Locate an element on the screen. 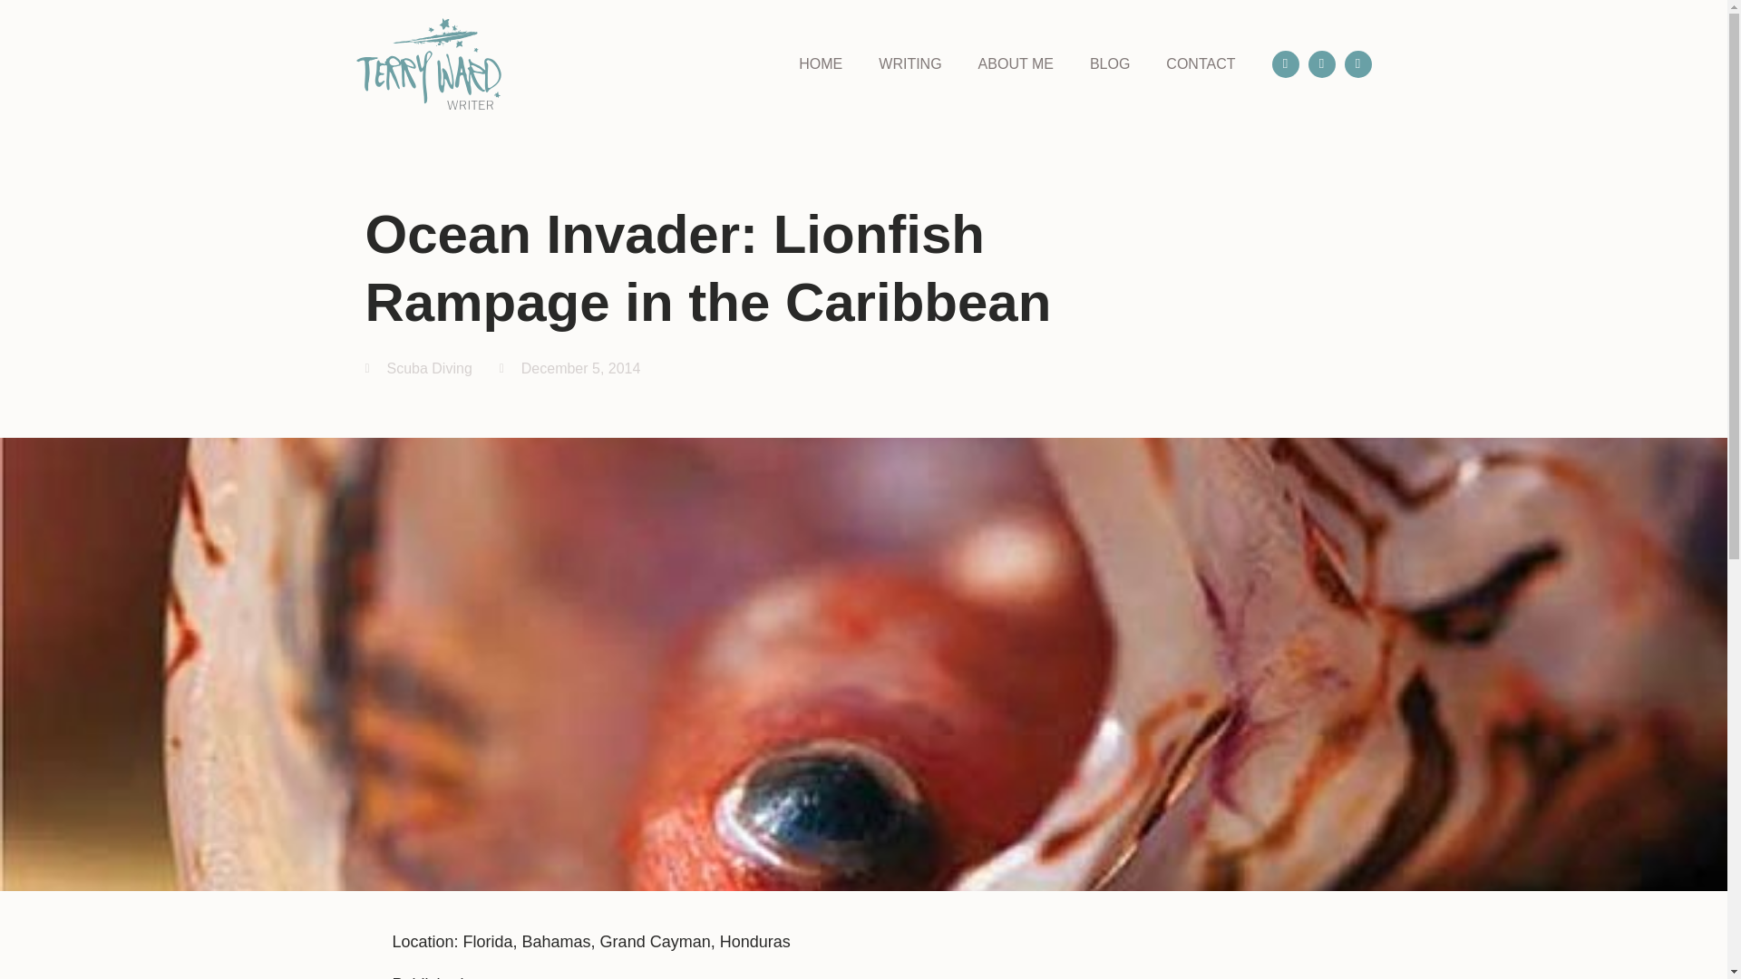  CONTACT is located at coordinates (1201, 63).